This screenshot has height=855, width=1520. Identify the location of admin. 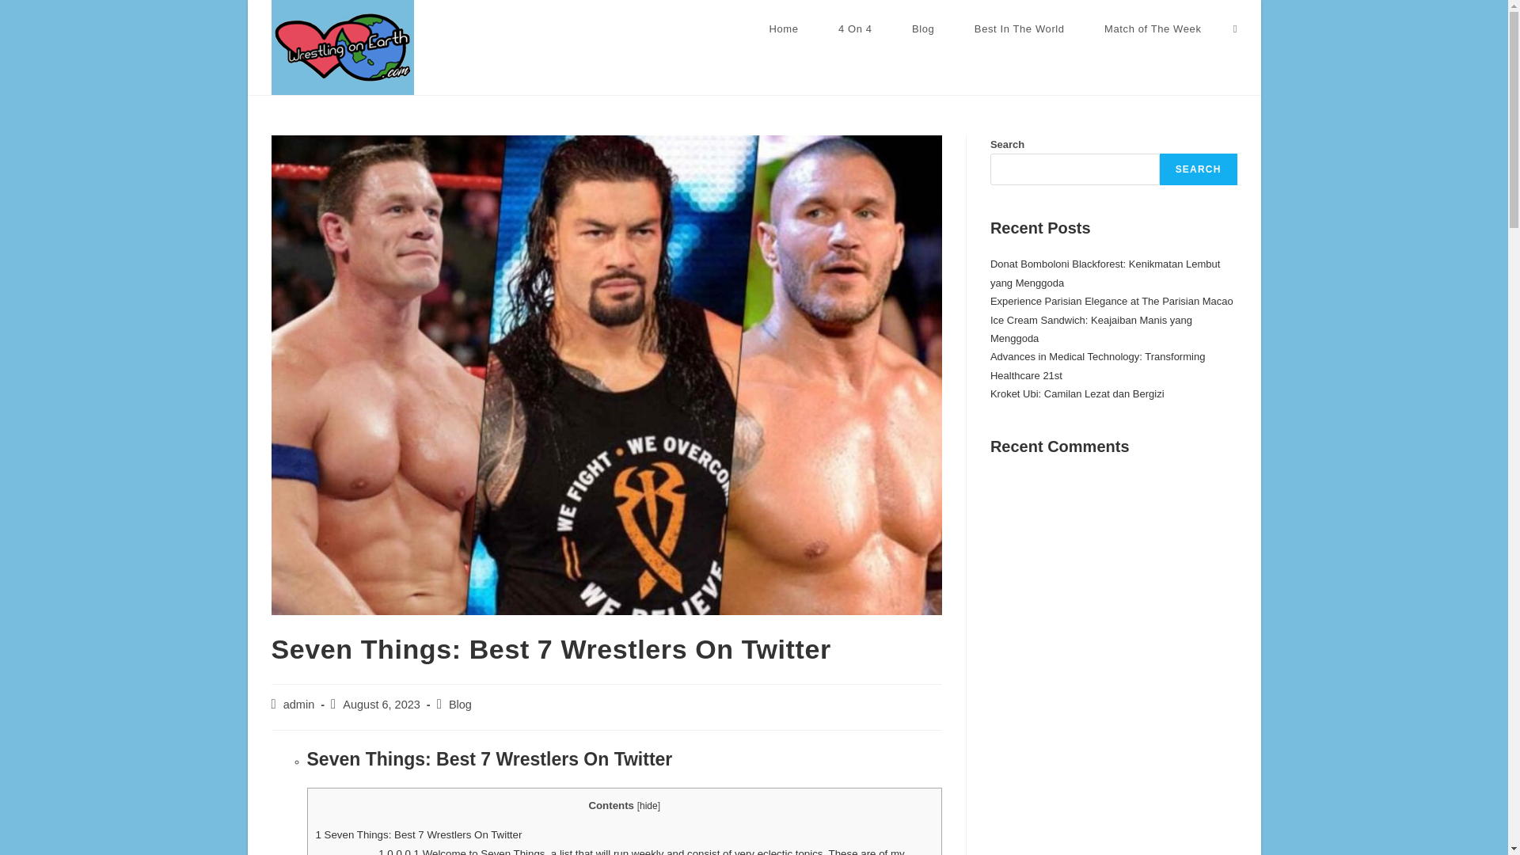
(298, 705).